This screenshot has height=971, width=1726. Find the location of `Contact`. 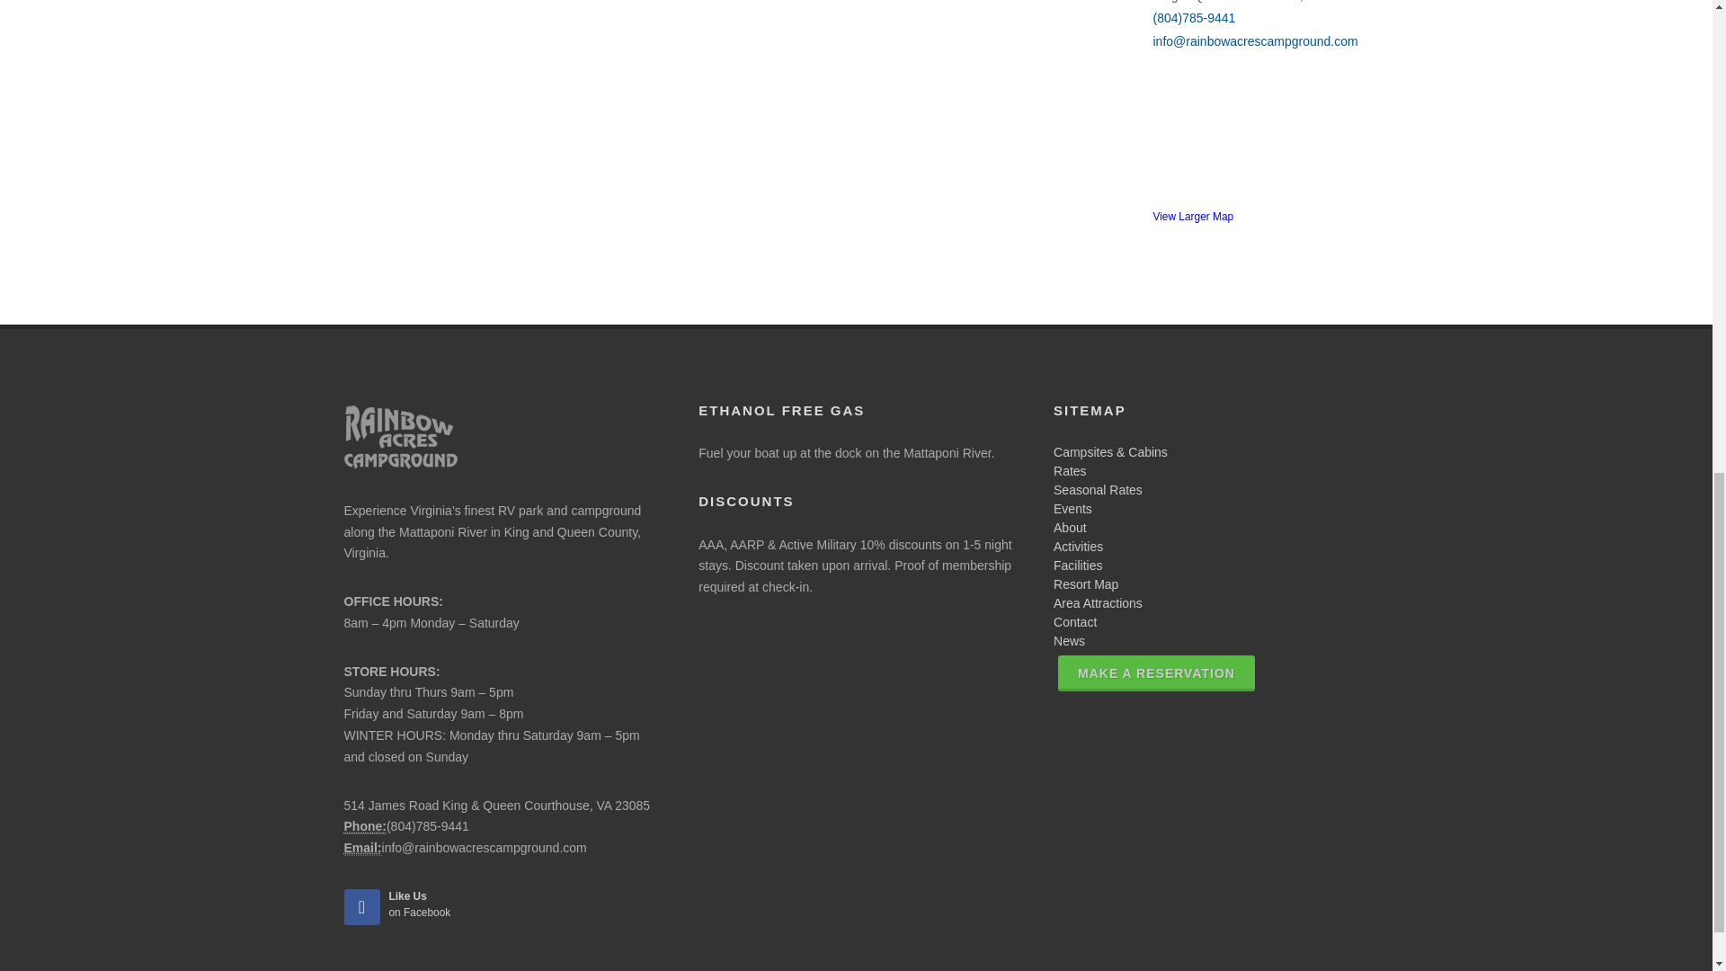

Contact is located at coordinates (362, 848).